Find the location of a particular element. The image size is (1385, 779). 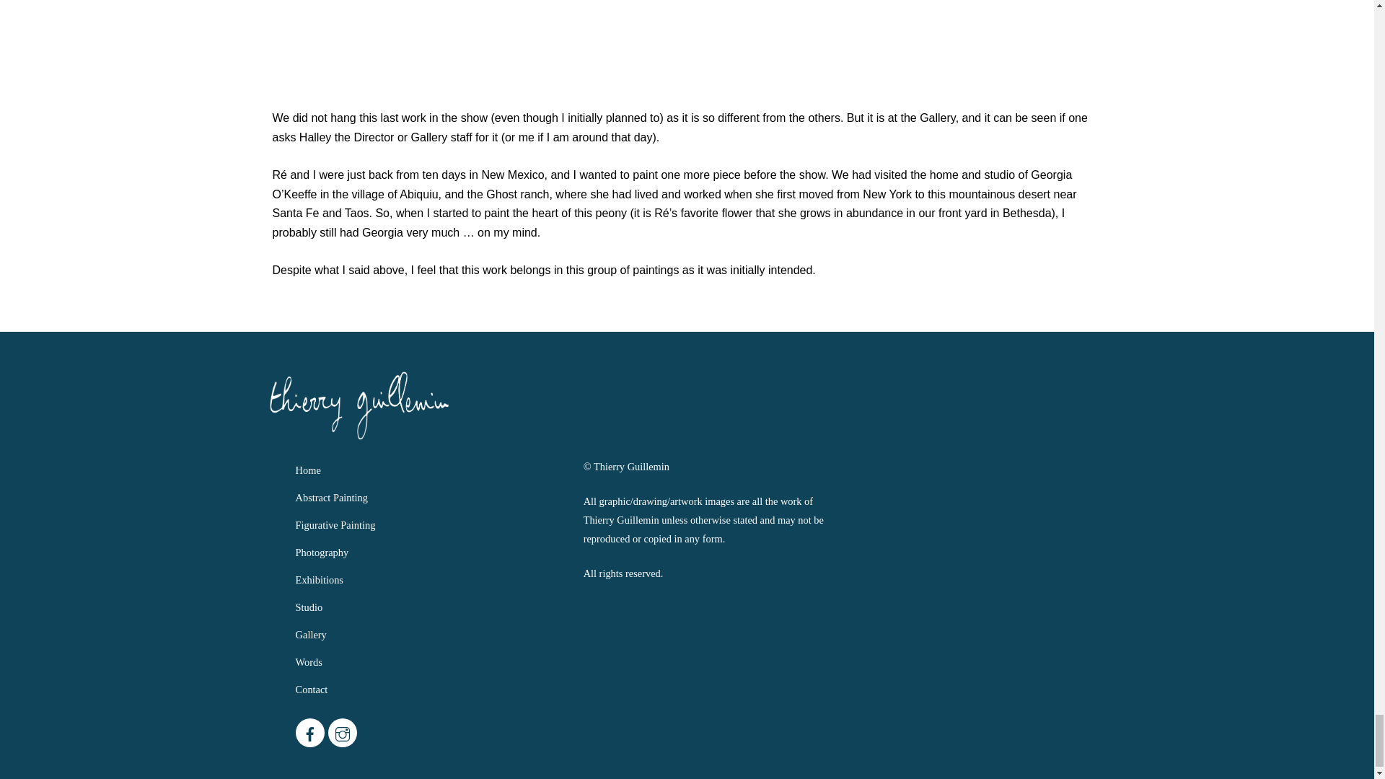

Figurative Painting is located at coordinates (335, 525).